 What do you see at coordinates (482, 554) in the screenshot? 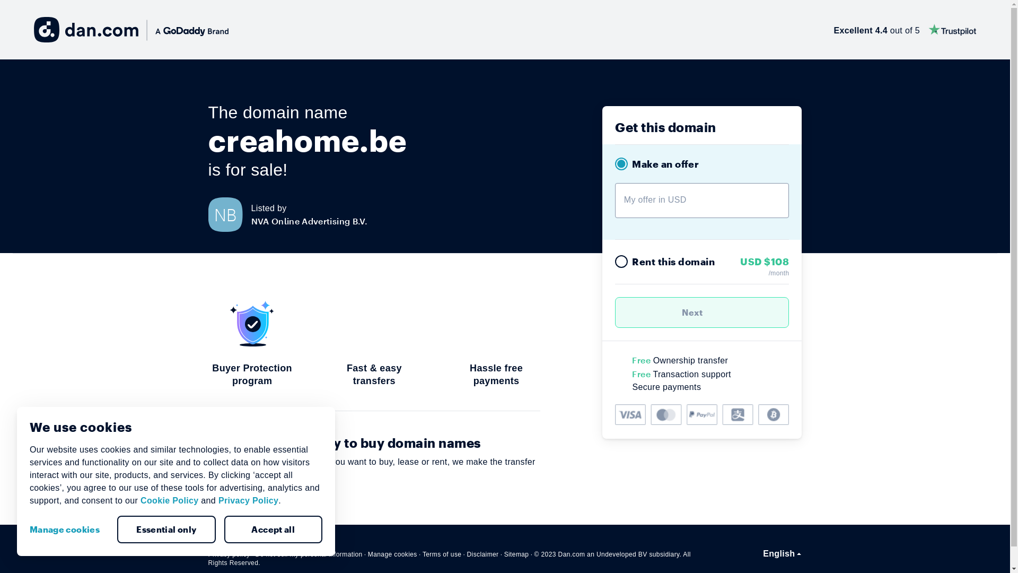
I see `Disclaimer` at bounding box center [482, 554].